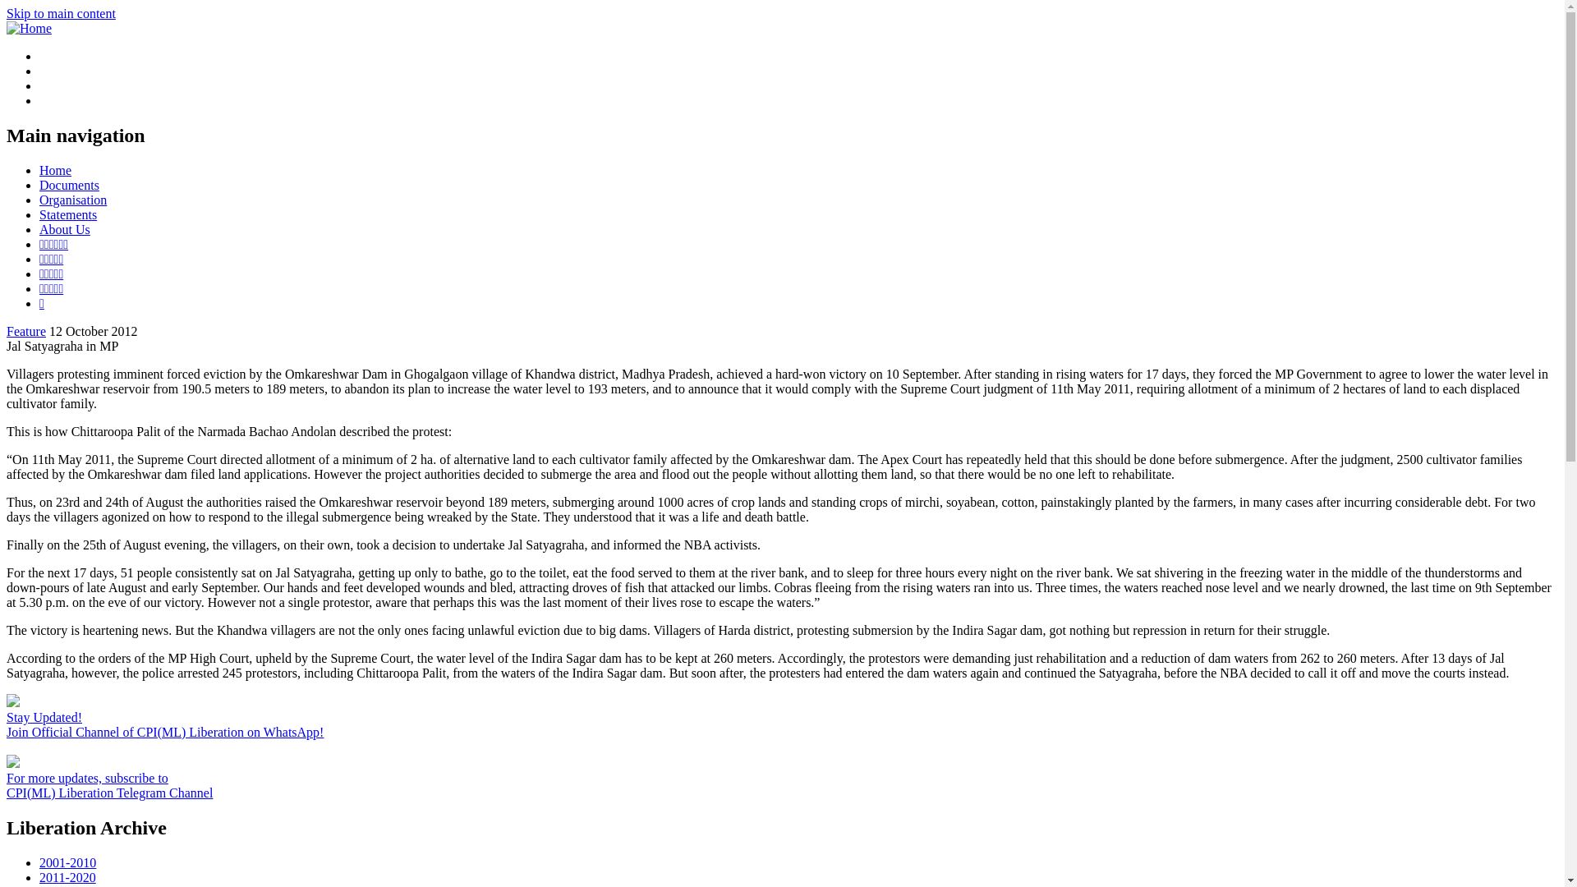  Describe the element at coordinates (67, 214) in the screenshot. I see `Statements` at that location.